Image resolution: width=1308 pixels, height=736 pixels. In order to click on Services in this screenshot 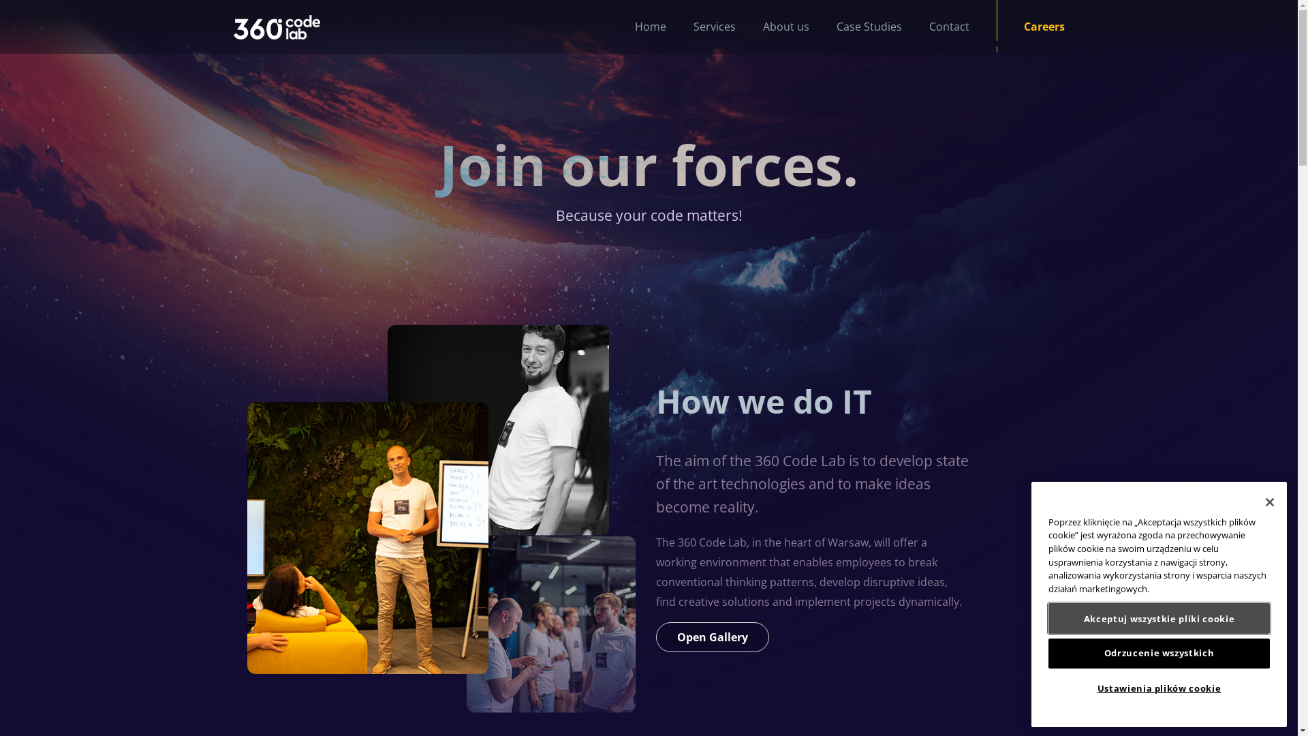, I will do `click(701, 27)`.